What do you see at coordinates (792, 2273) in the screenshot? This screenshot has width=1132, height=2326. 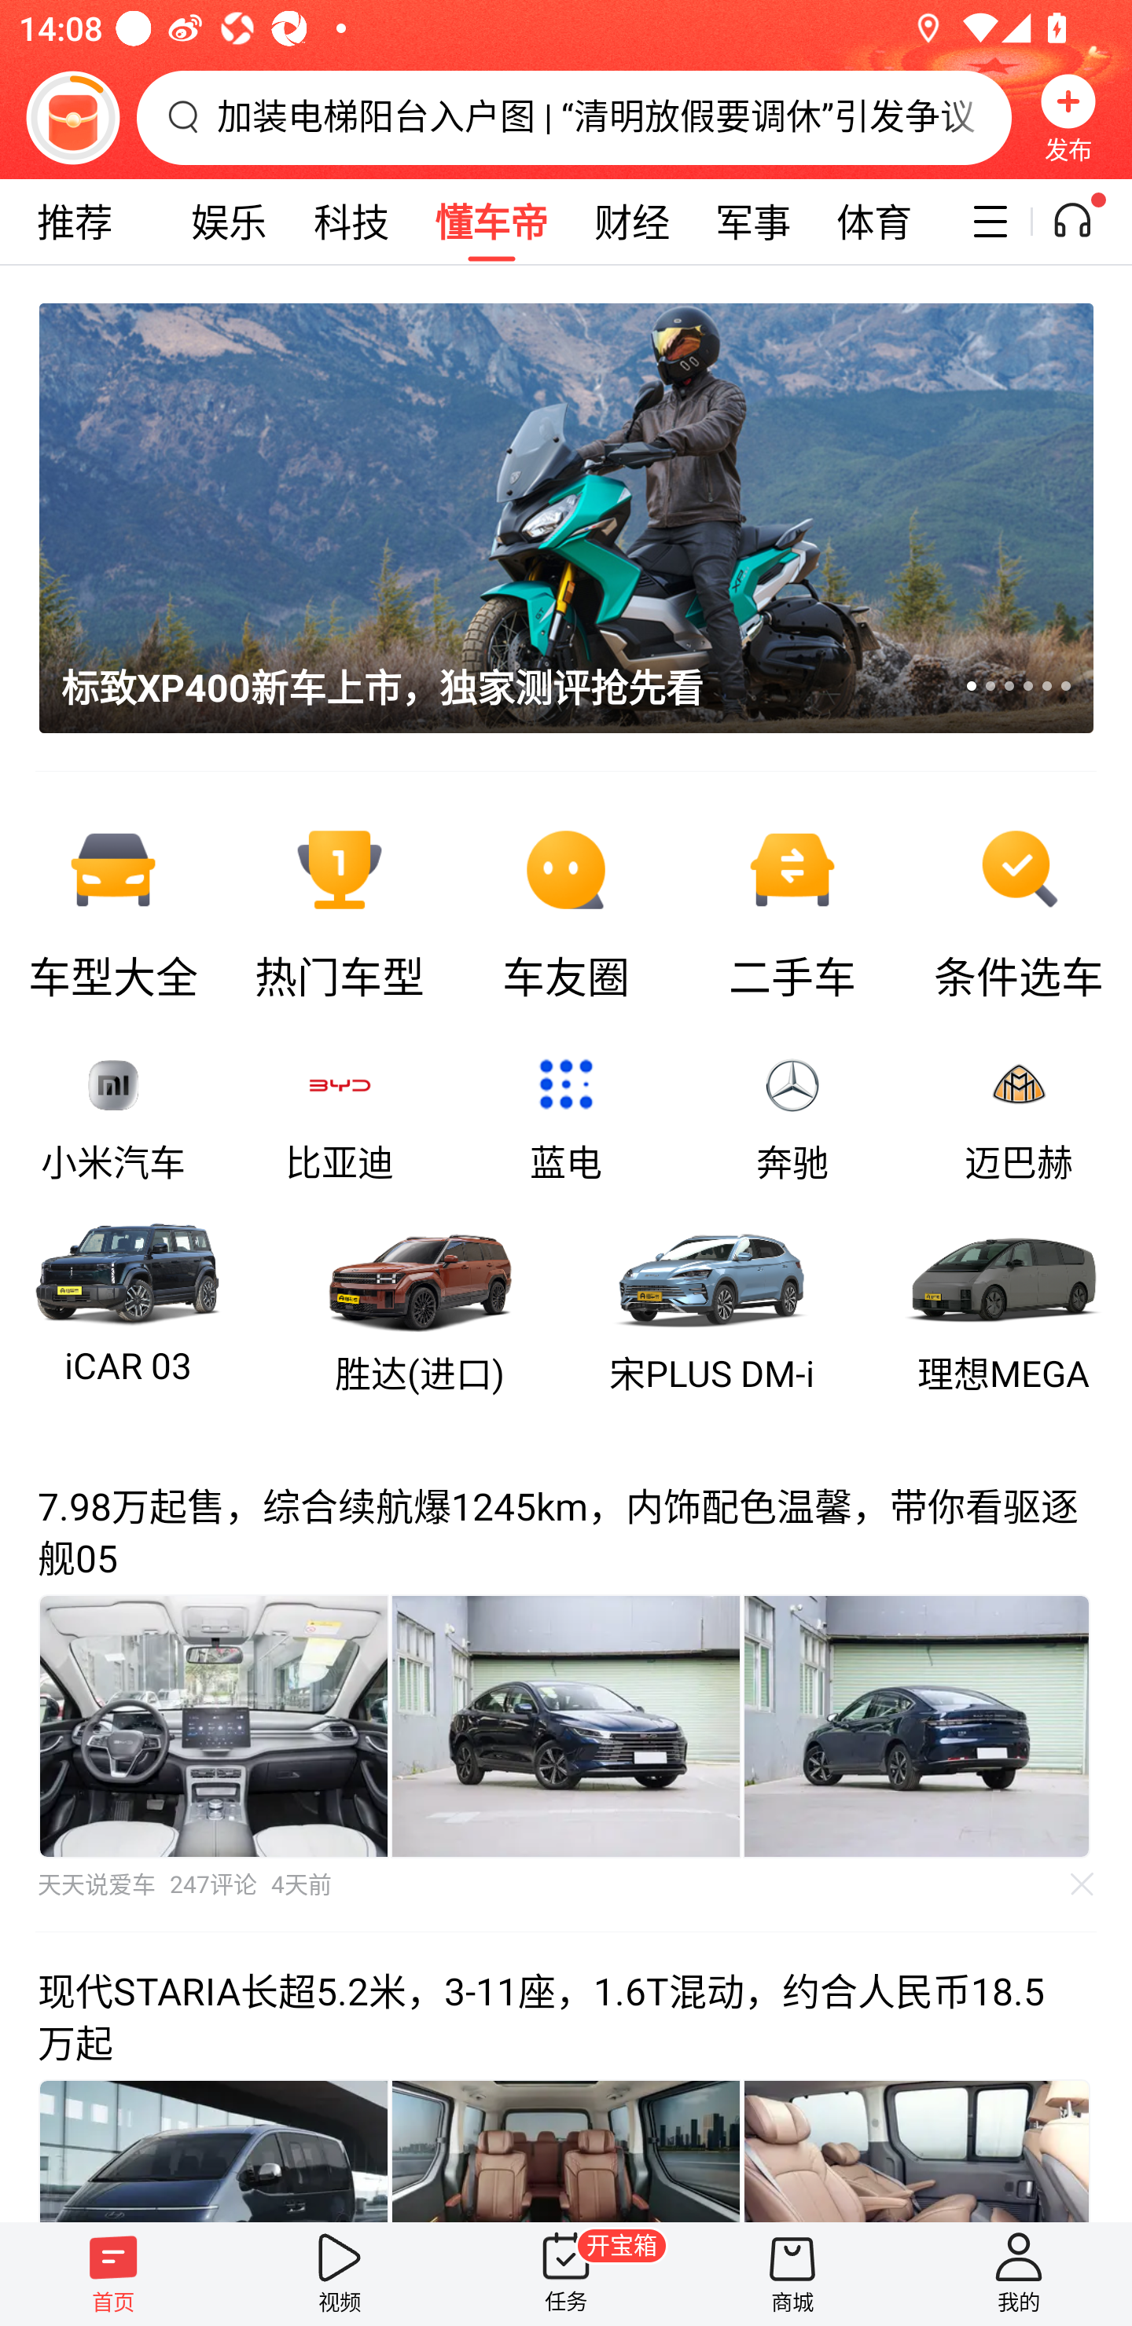 I see `商城` at bounding box center [792, 2273].